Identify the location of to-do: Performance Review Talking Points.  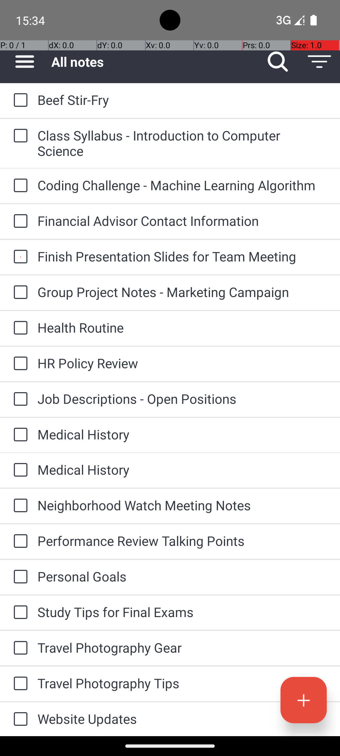
(19, 541).